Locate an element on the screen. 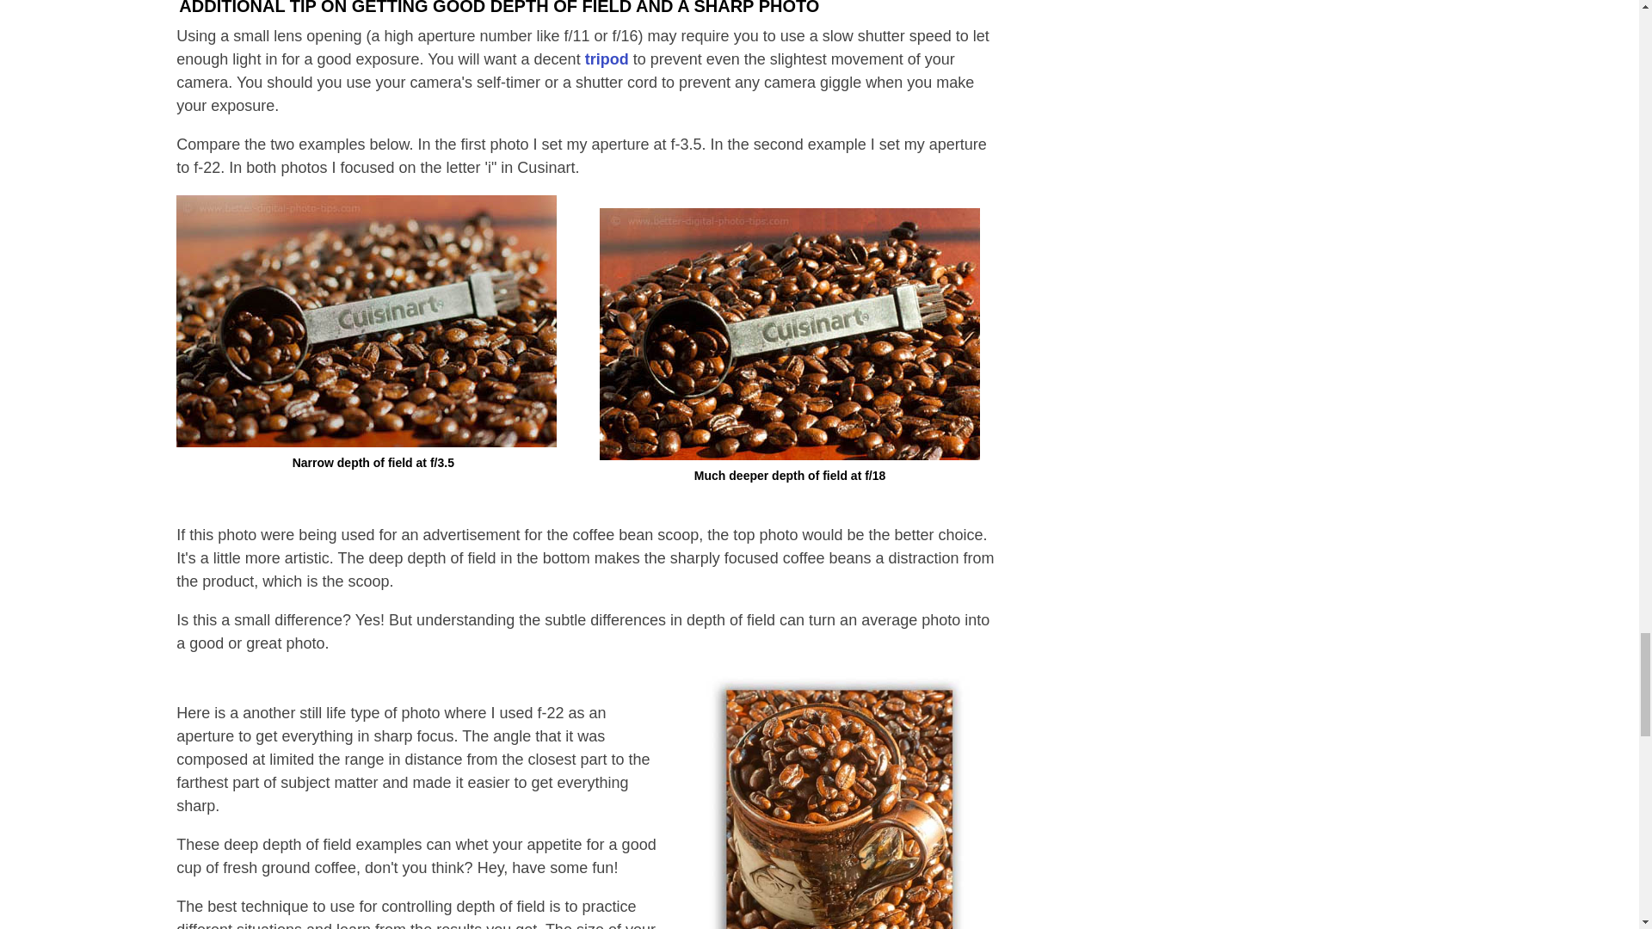  tripod is located at coordinates (607, 58).